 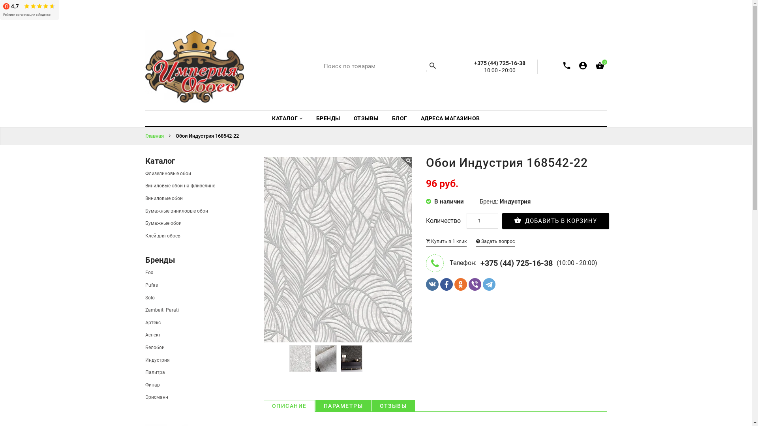 I want to click on Zambaiti Parati, so click(x=162, y=310).